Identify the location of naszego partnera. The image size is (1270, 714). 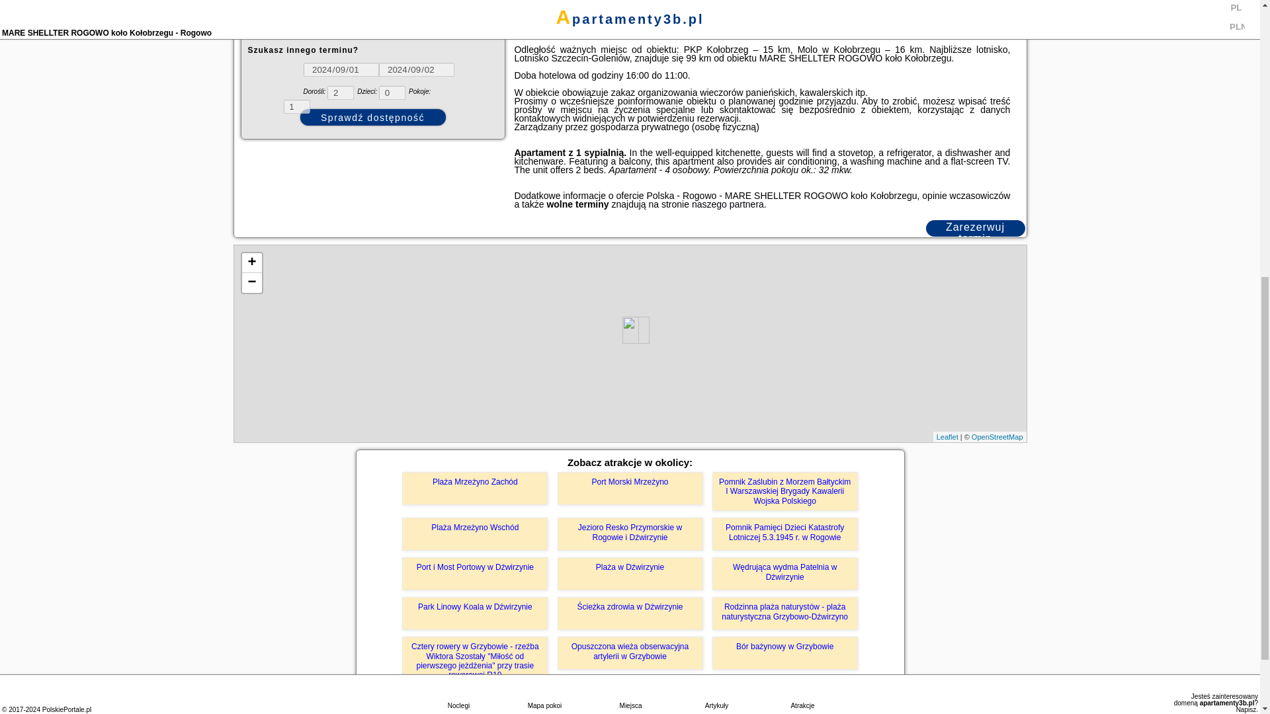
(728, 204).